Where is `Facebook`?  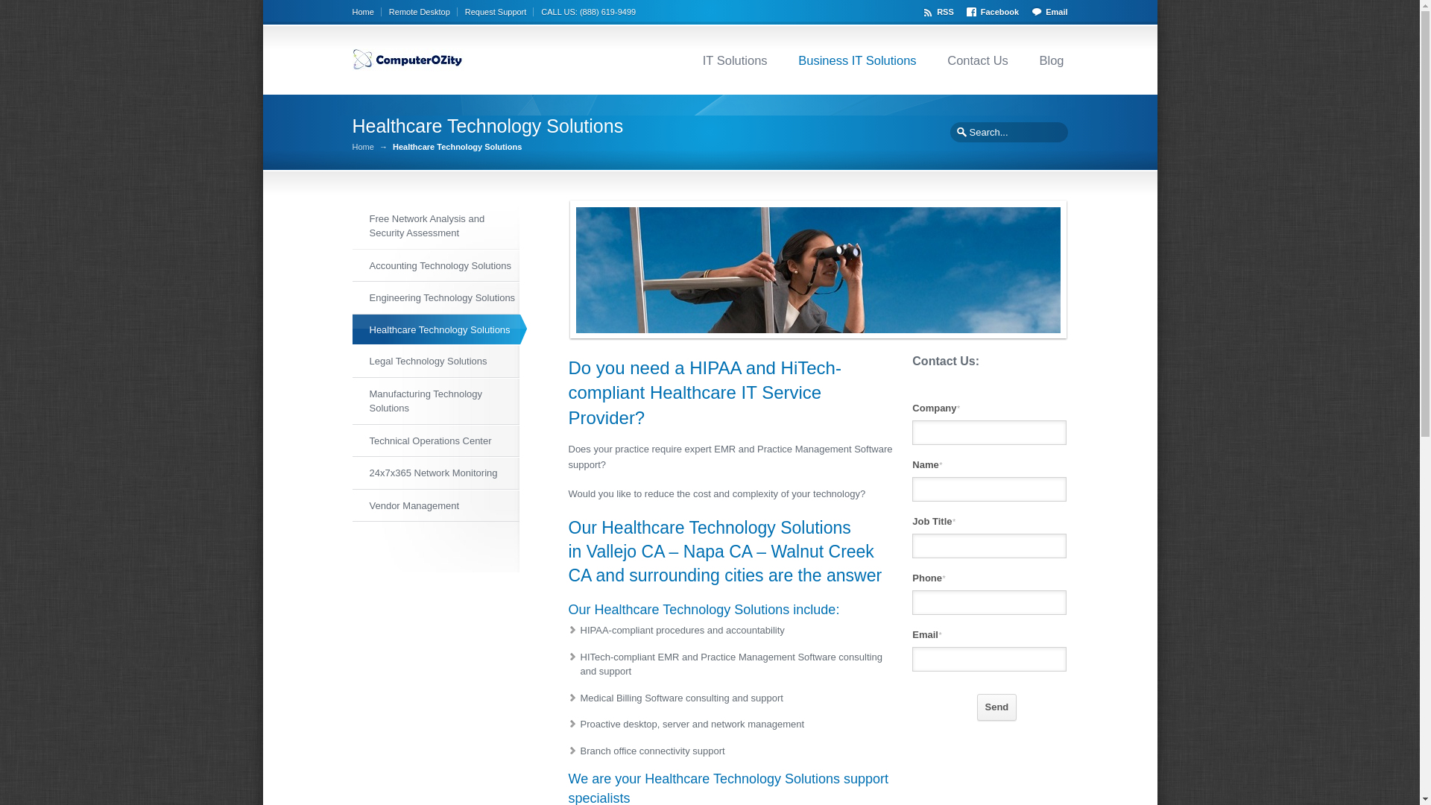
Facebook is located at coordinates (995, 10).